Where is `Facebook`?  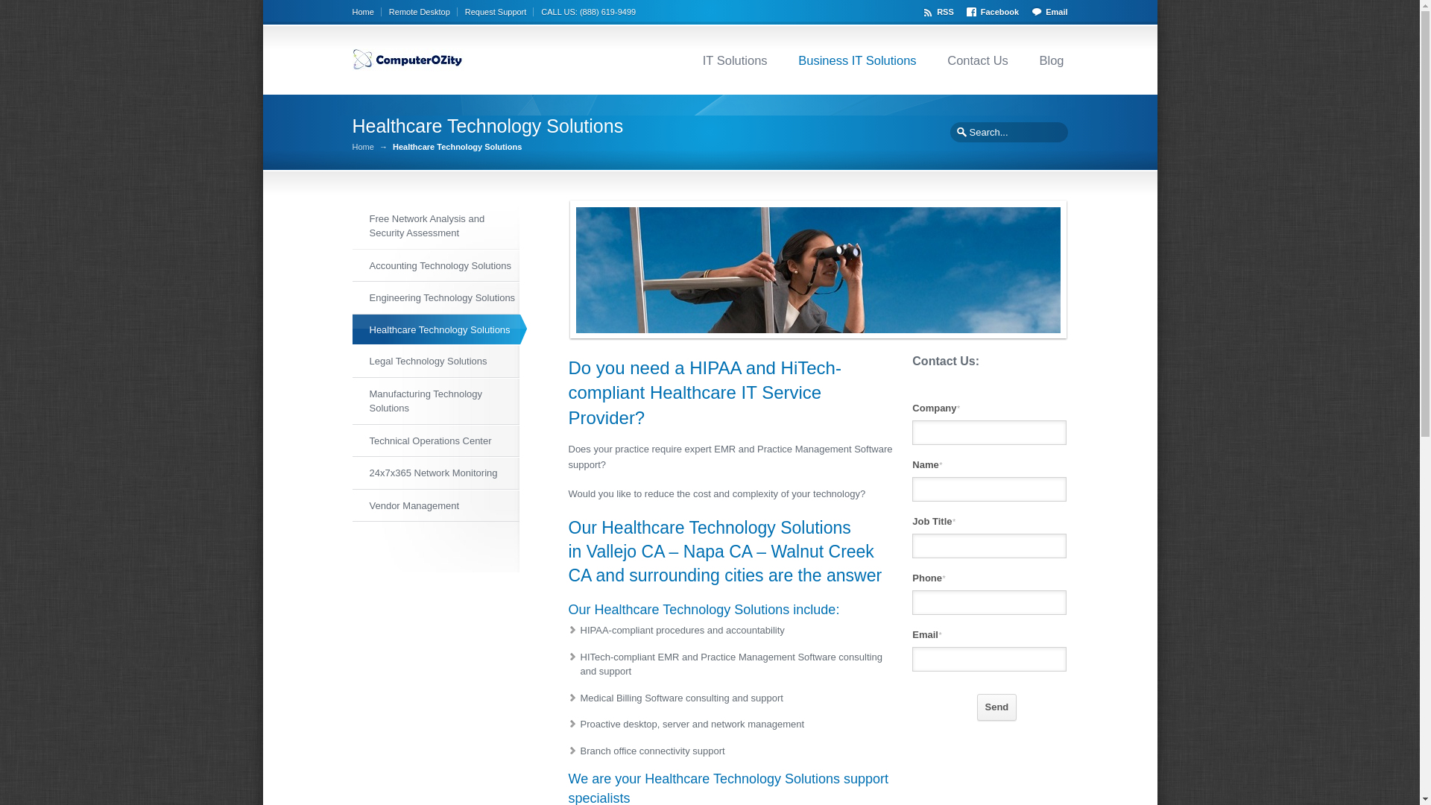
Facebook is located at coordinates (995, 10).